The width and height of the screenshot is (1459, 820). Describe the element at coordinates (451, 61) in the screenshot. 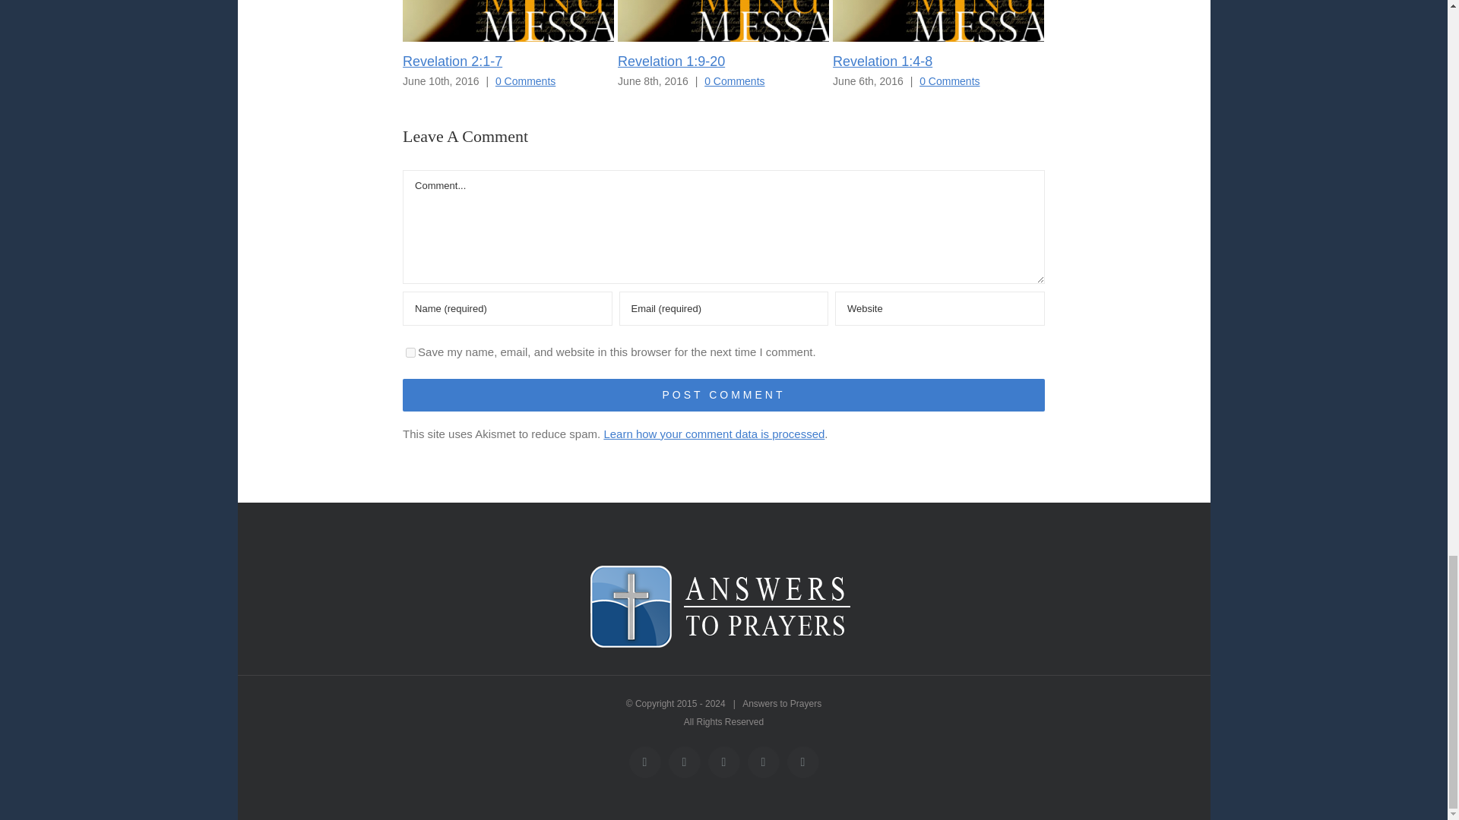

I see `Revelation 2:1-7` at that location.